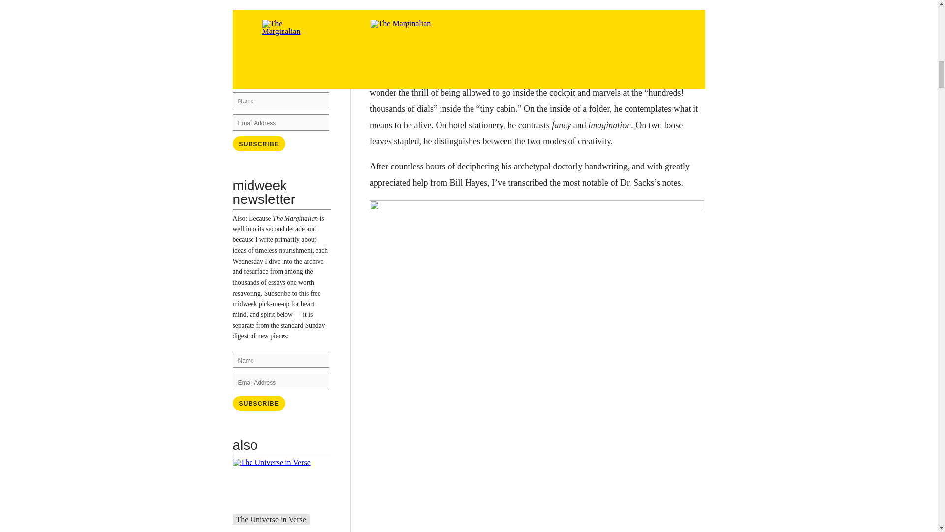  Describe the element at coordinates (271, 519) in the screenshot. I see `The Universe in Verse` at that location.